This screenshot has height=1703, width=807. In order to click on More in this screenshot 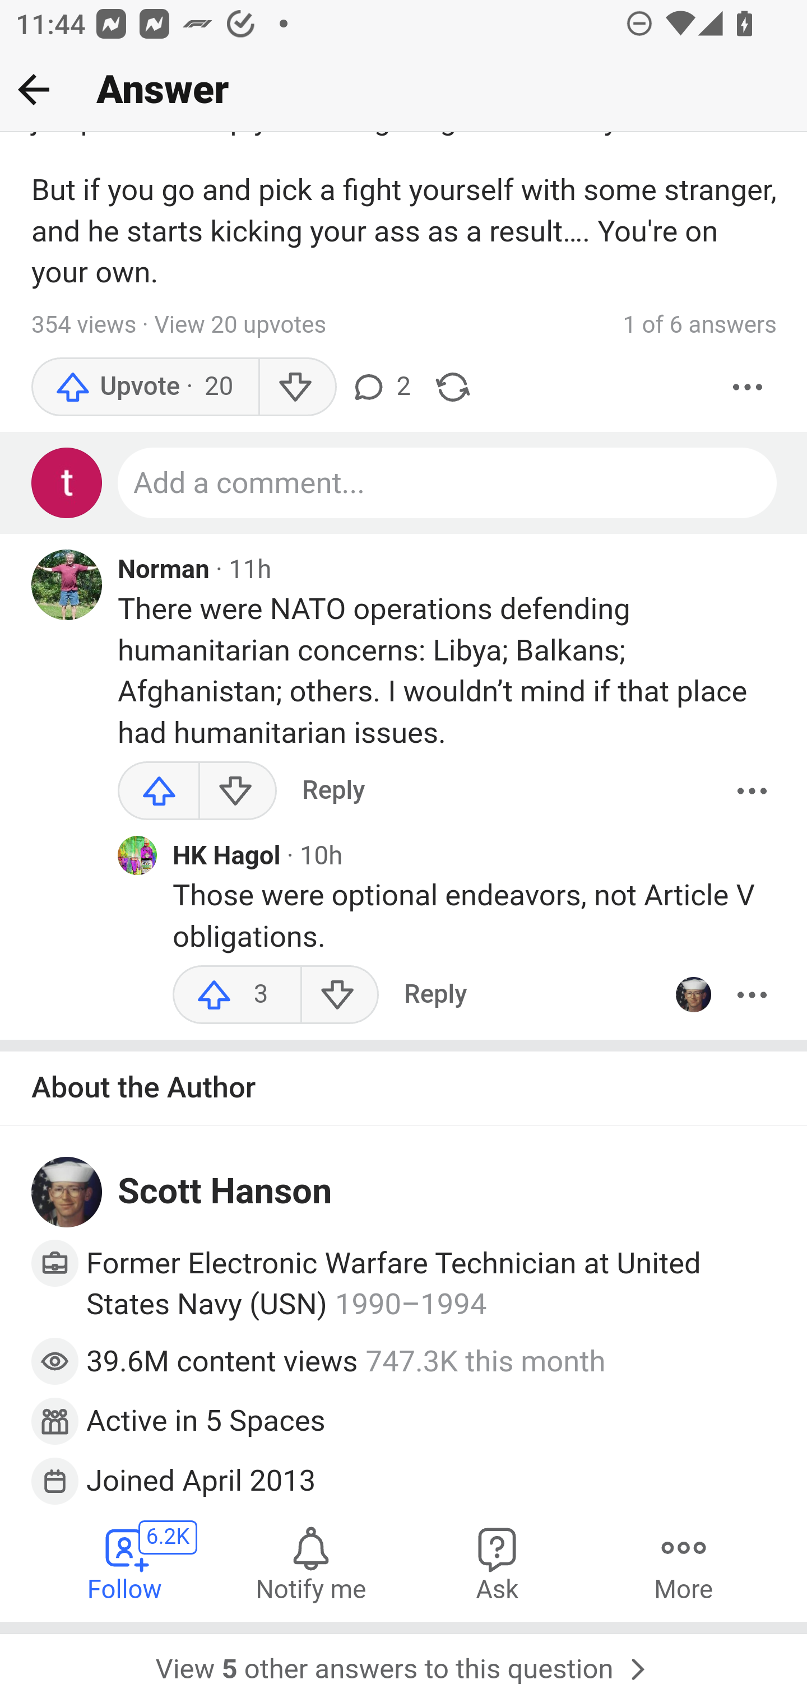, I will do `click(752, 791)`.